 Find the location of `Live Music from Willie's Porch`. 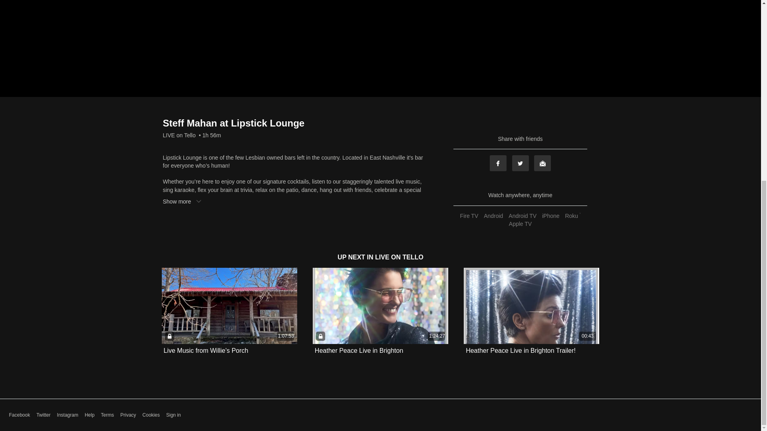

Live Music from Willie's Porch is located at coordinates (206, 350).